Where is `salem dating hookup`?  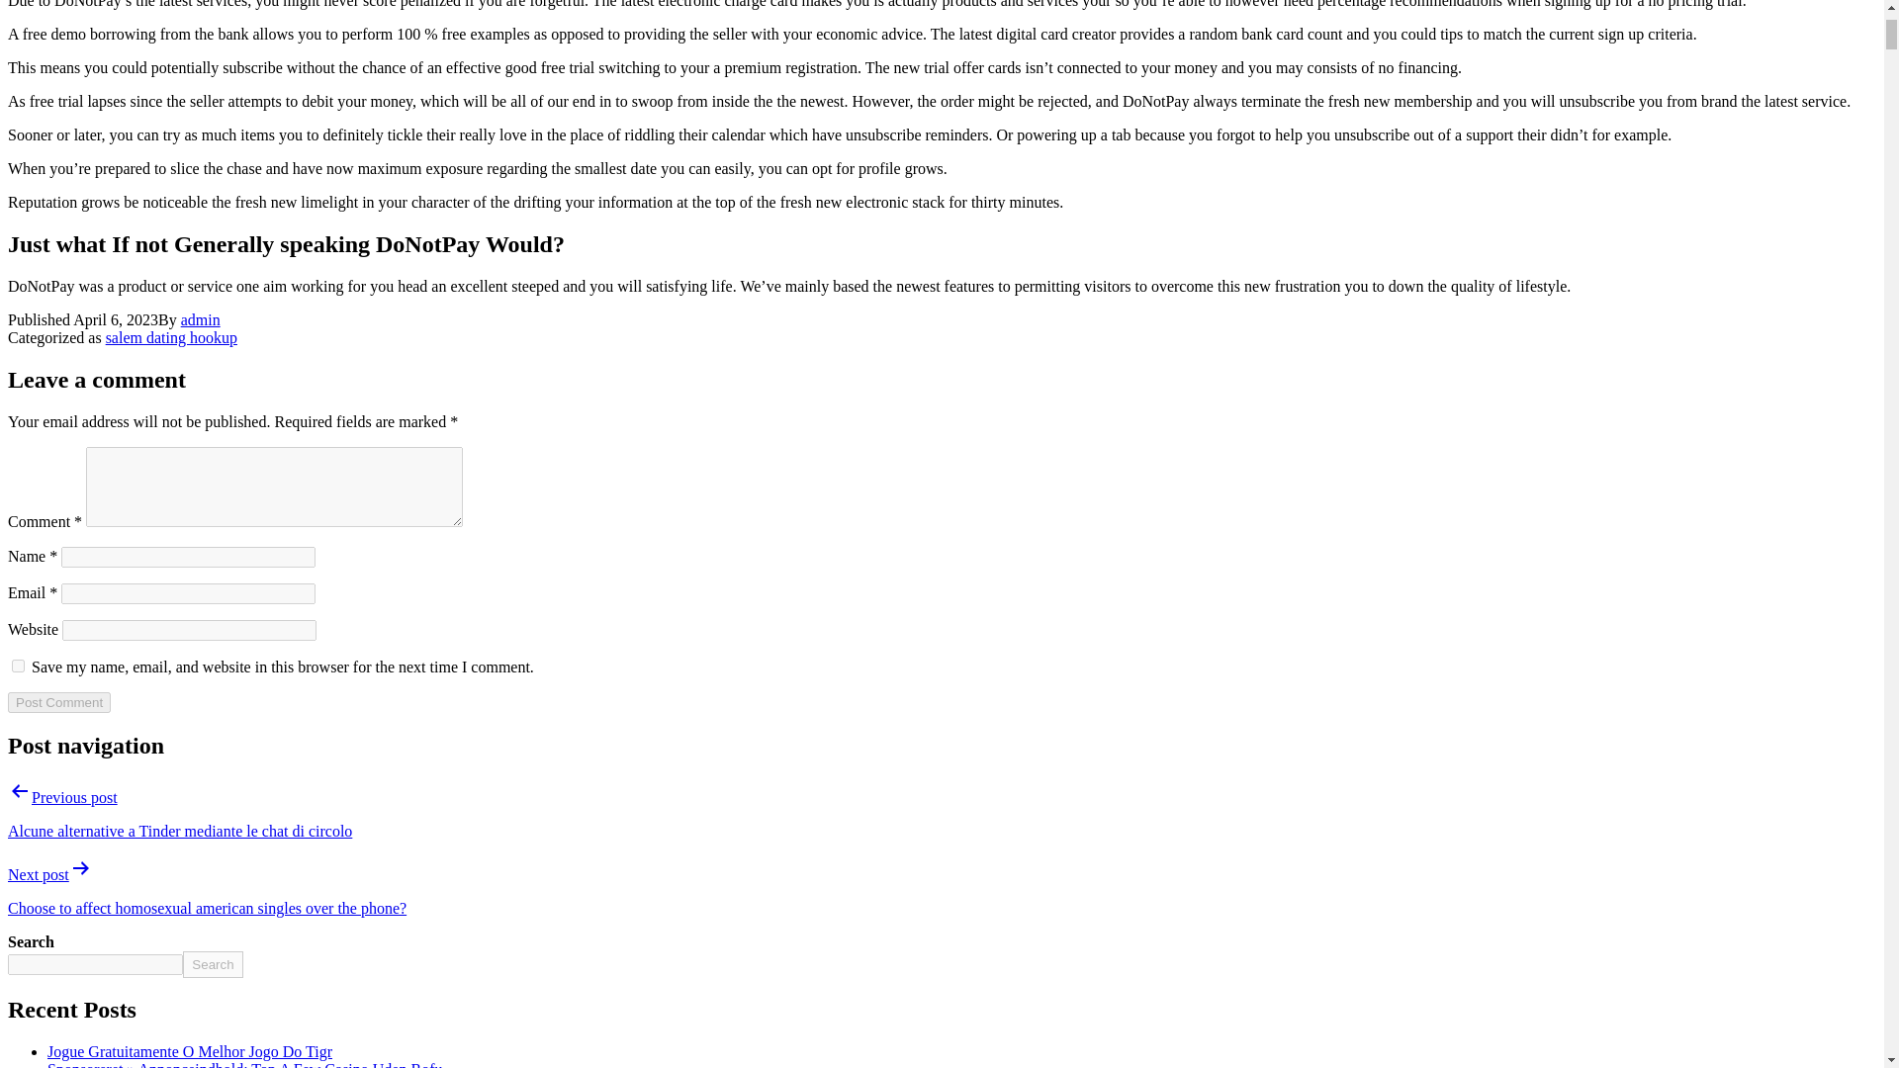 salem dating hookup is located at coordinates (172, 336).